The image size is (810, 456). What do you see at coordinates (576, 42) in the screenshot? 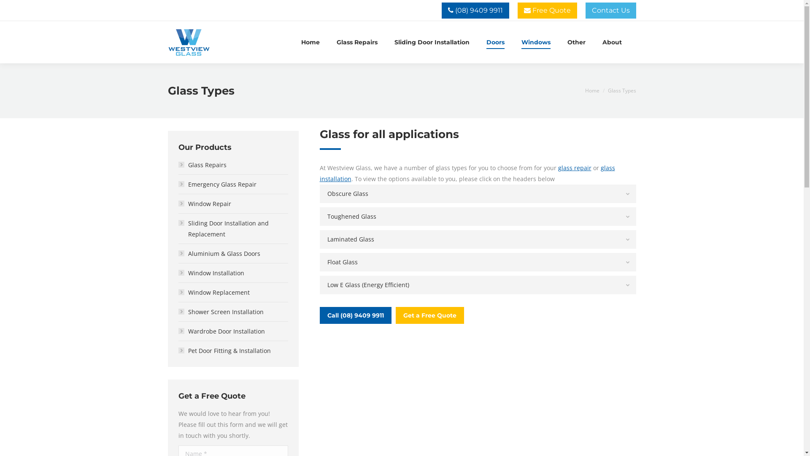
I see `Other` at bounding box center [576, 42].